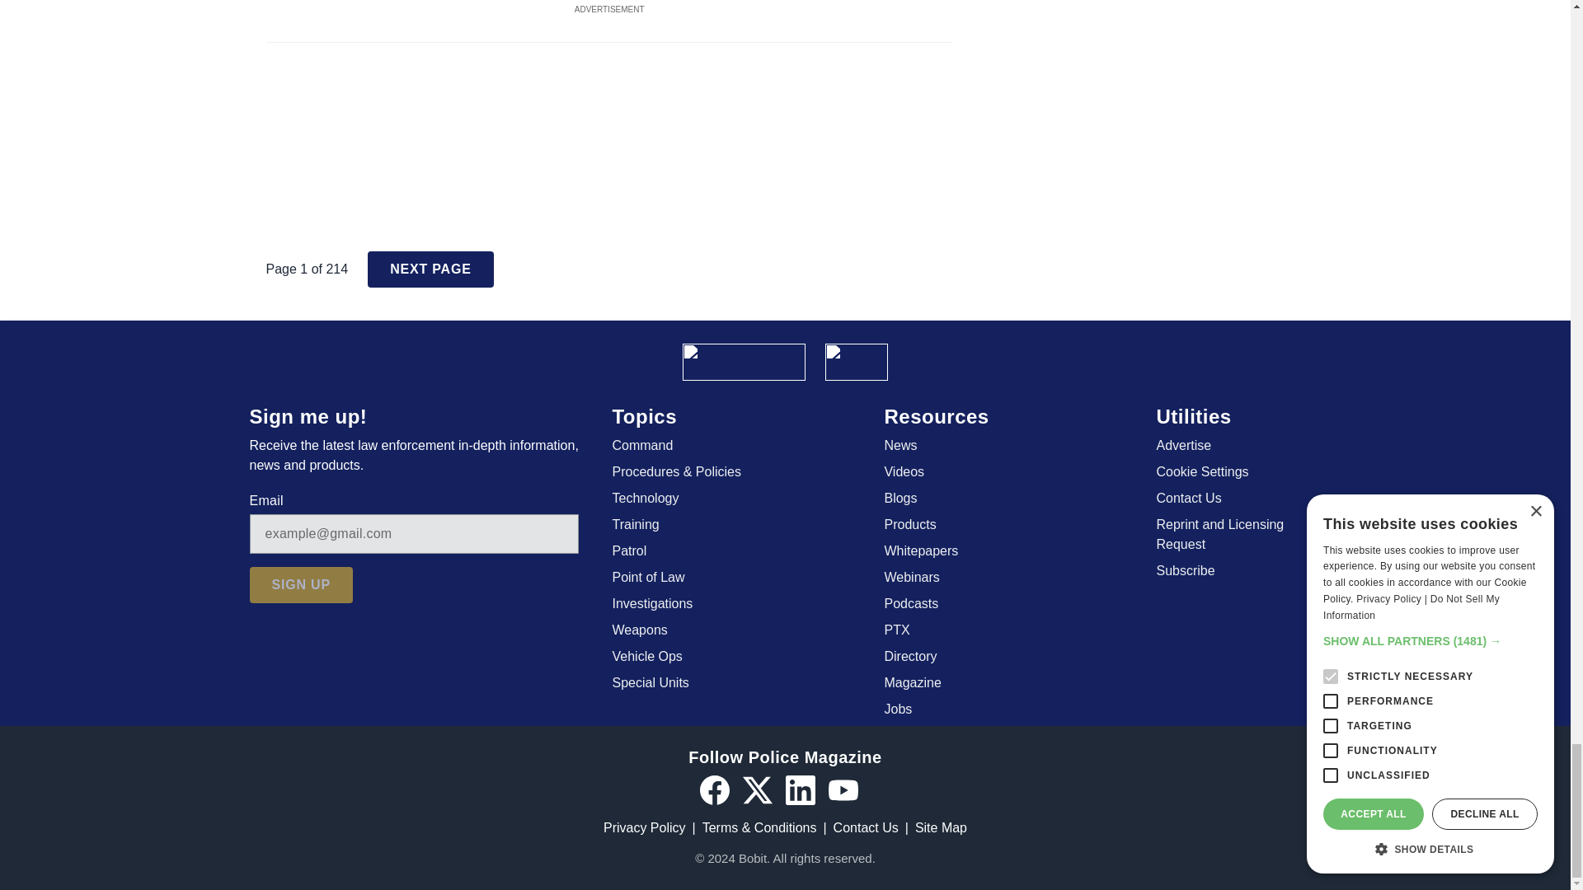  What do you see at coordinates (714, 789) in the screenshot?
I see `Facebook icon` at bounding box center [714, 789].